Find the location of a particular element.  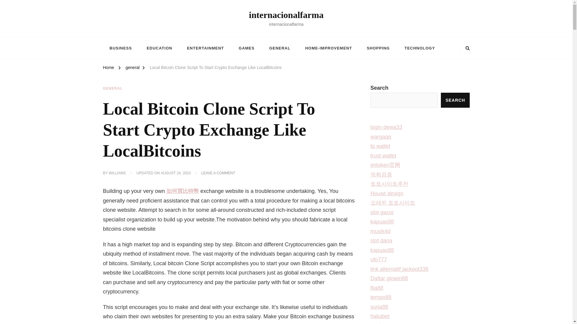

GENERAL is located at coordinates (279, 48).